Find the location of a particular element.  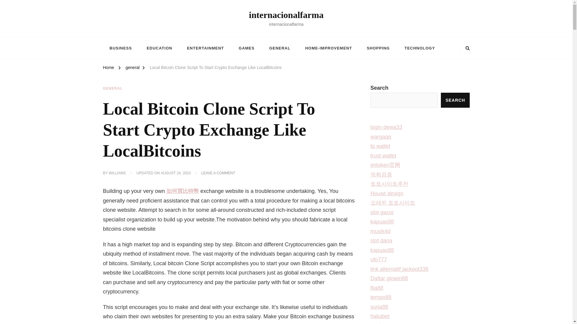

GENERAL is located at coordinates (279, 48).